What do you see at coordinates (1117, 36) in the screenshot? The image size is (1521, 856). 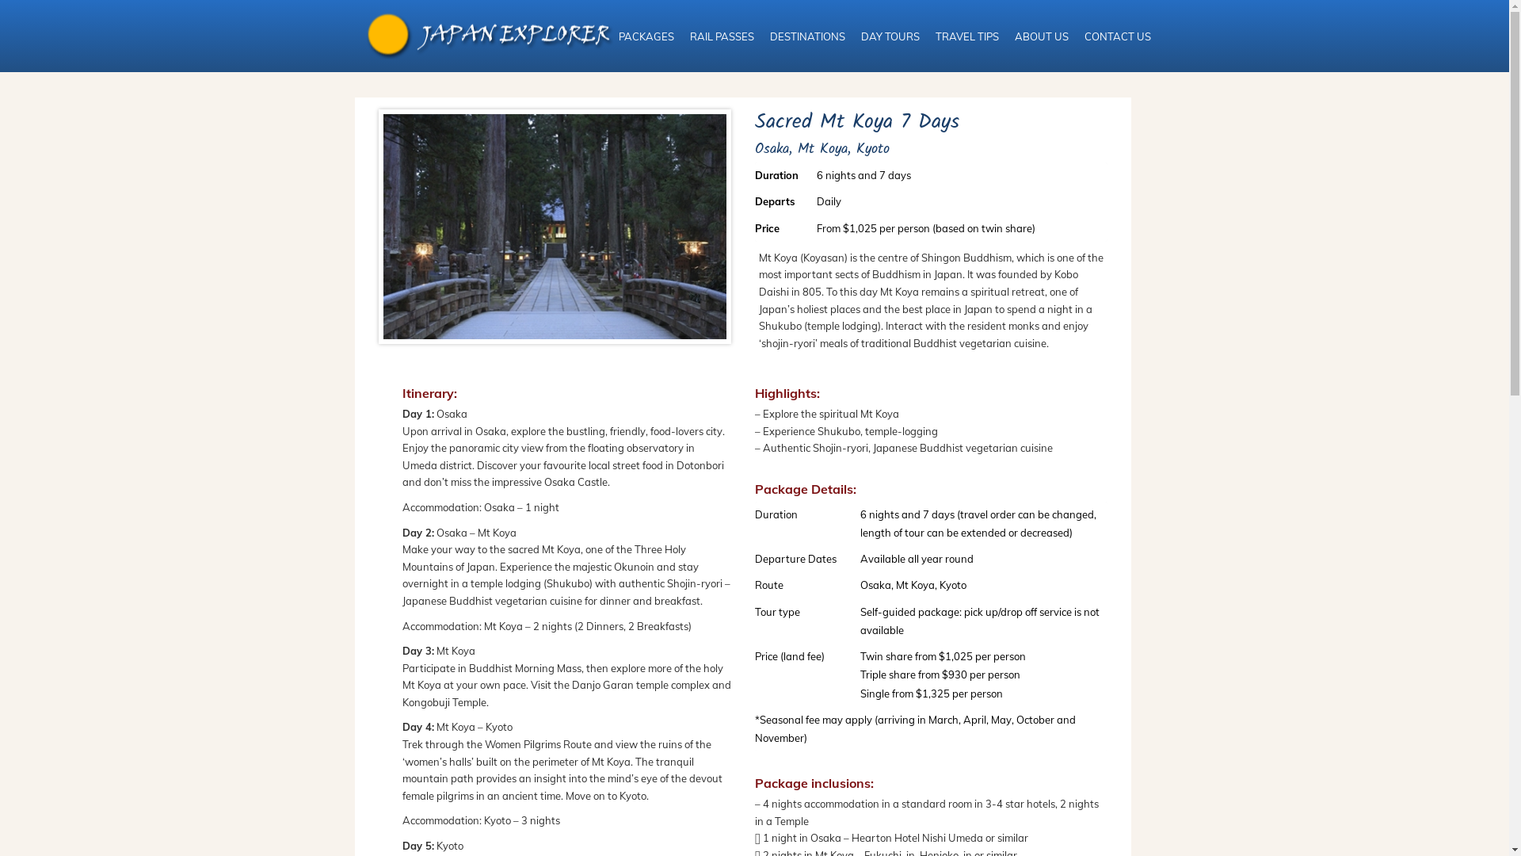 I see `CONTACT US` at bounding box center [1117, 36].